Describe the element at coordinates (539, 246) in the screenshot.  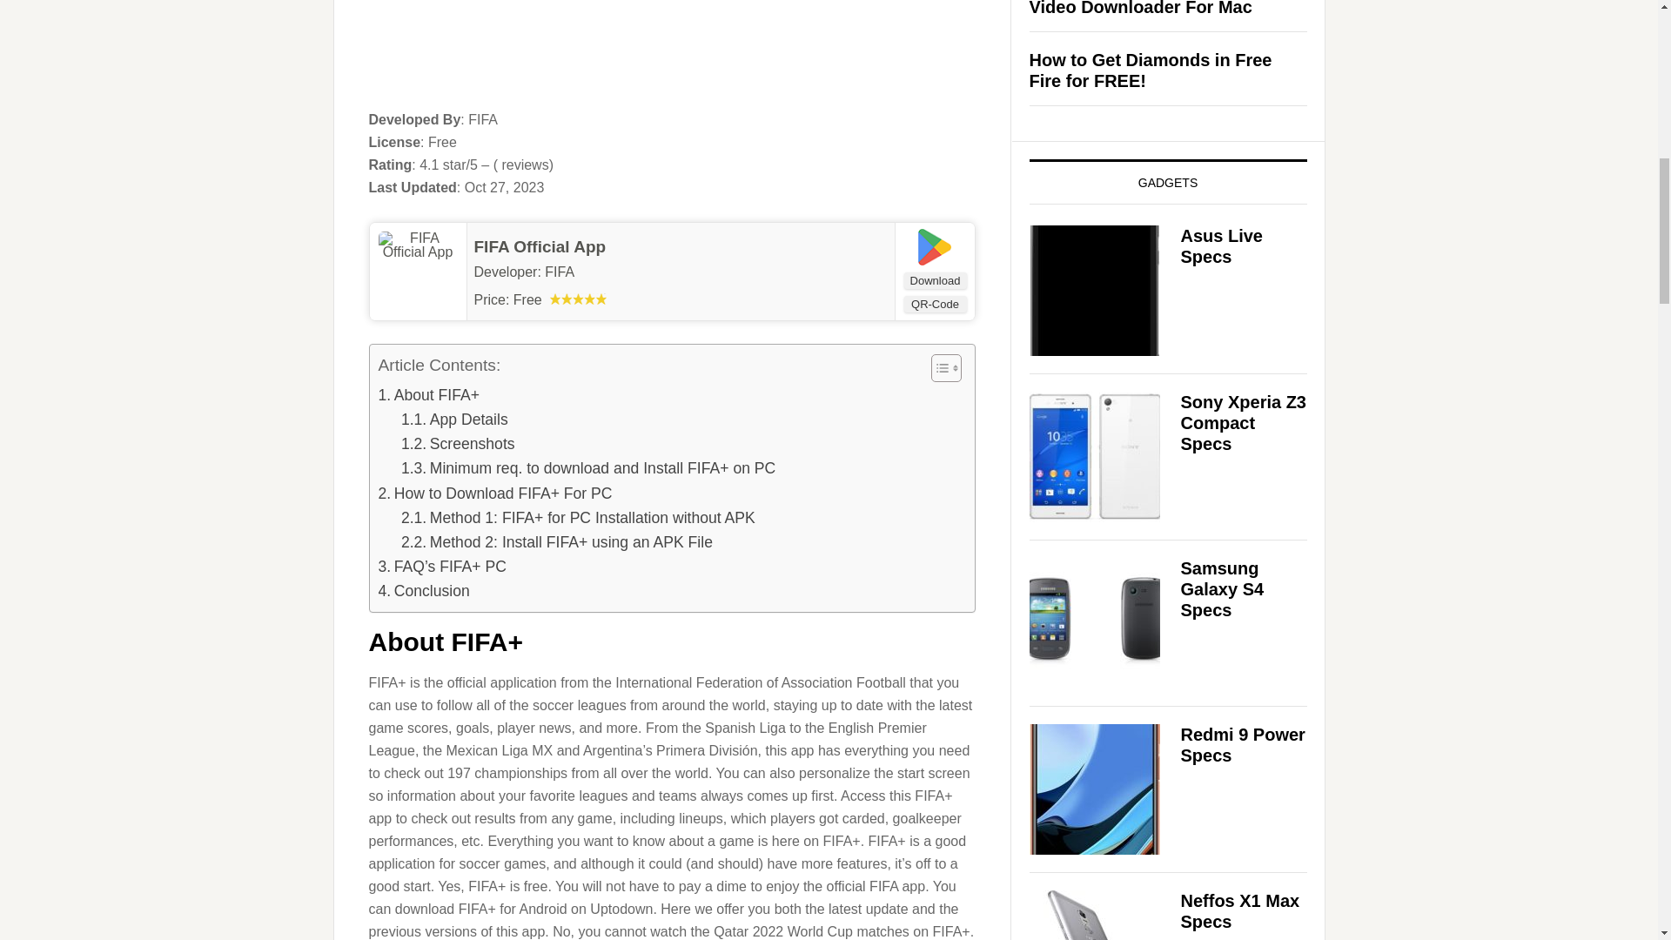
I see `FIFA Official App` at that location.